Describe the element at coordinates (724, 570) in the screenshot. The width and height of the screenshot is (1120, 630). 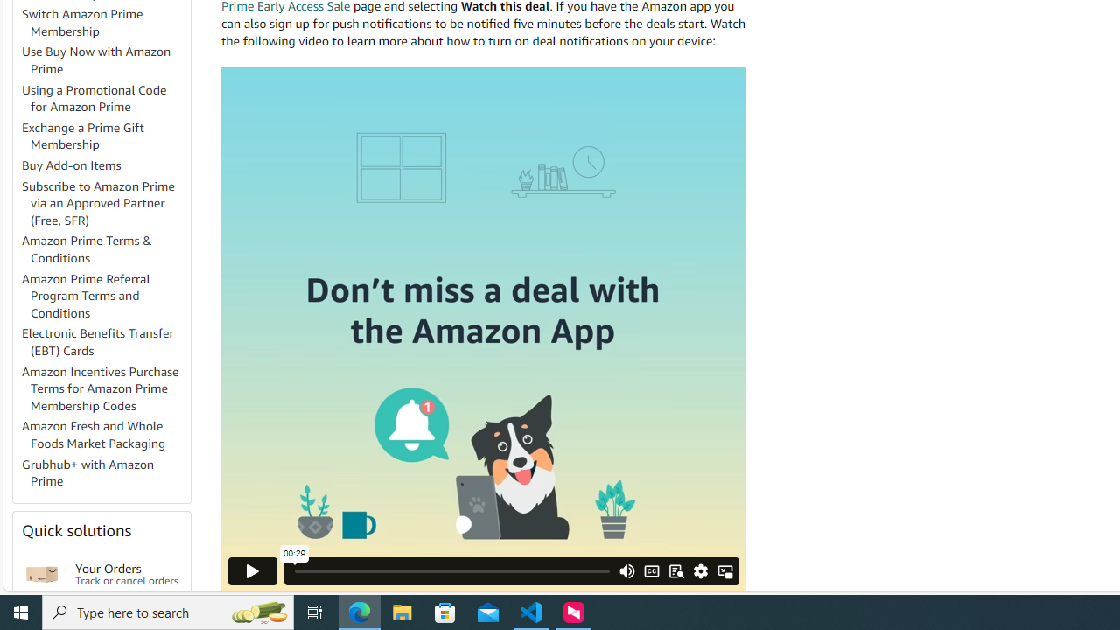
I see `Picture-in-Picture` at that location.